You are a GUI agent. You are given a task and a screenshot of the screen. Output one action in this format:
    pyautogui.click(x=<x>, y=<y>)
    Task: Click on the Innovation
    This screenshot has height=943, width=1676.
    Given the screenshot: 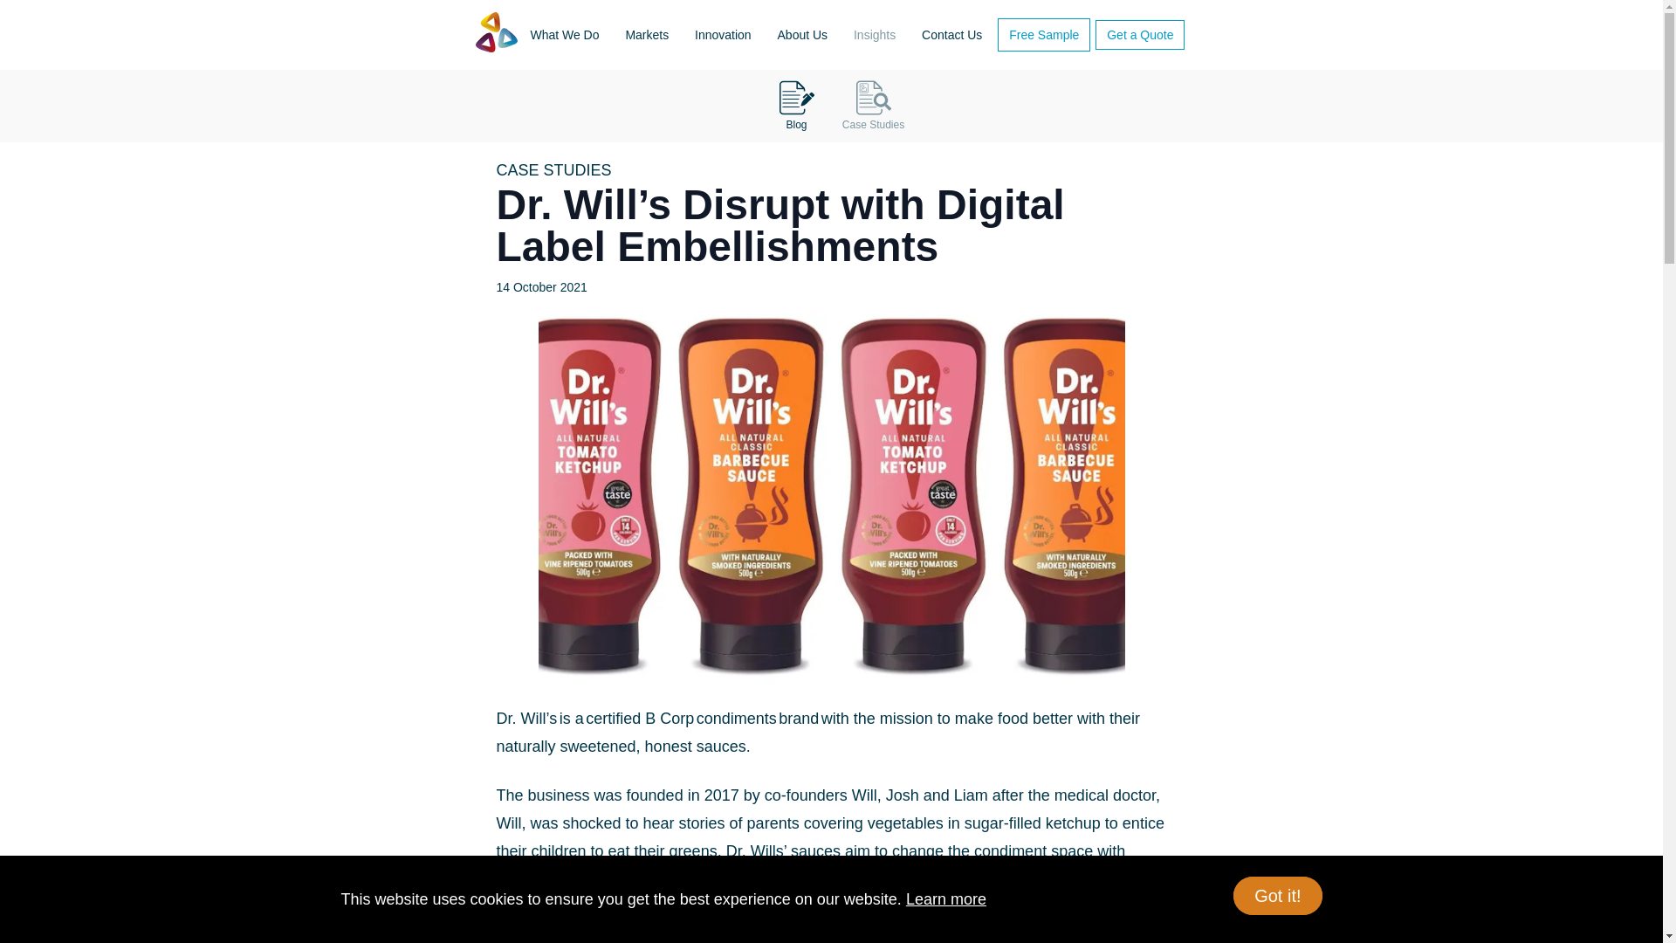 What is the action you would take?
    pyautogui.click(x=723, y=35)
    